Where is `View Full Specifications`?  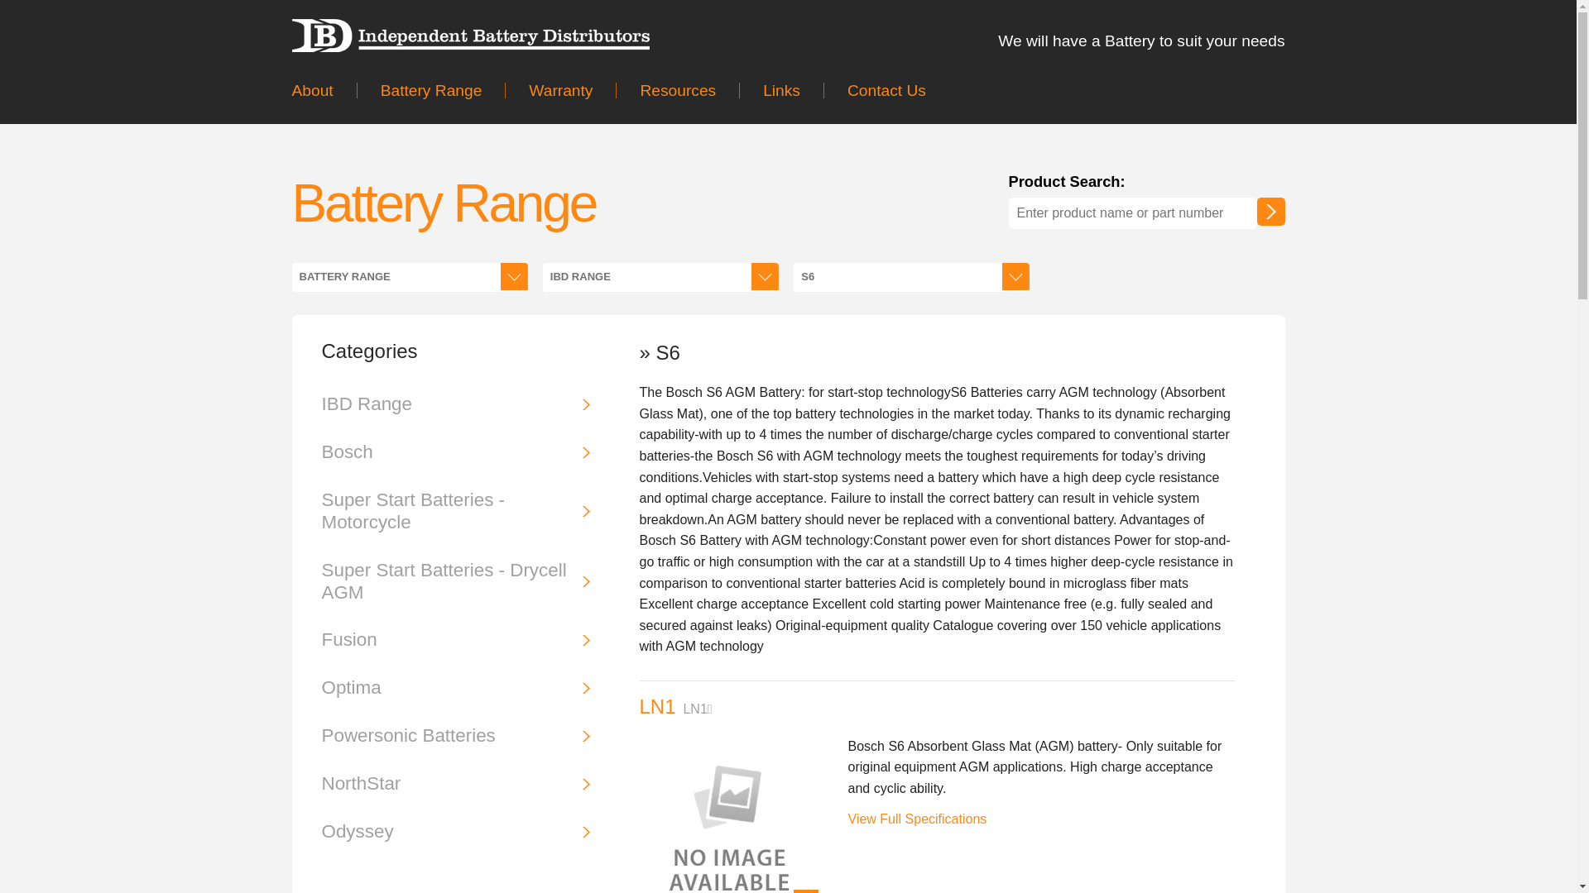 View Full Specifications is located at coordinates (917, 819).